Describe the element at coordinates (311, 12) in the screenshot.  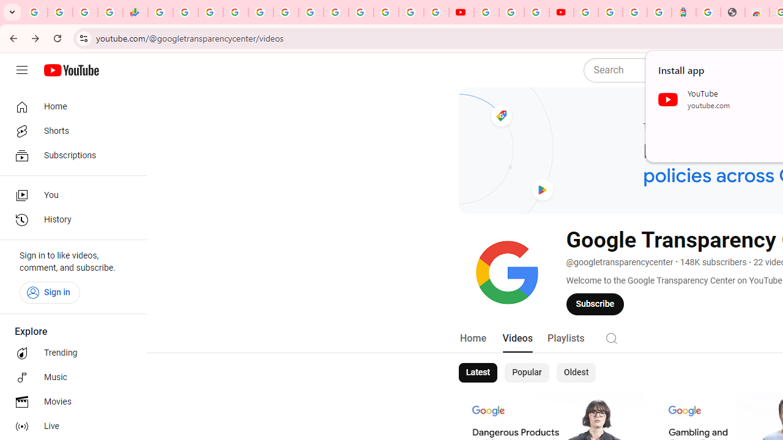
I see `Android TV Policies and Guidelines - Transparency Center` at that location.